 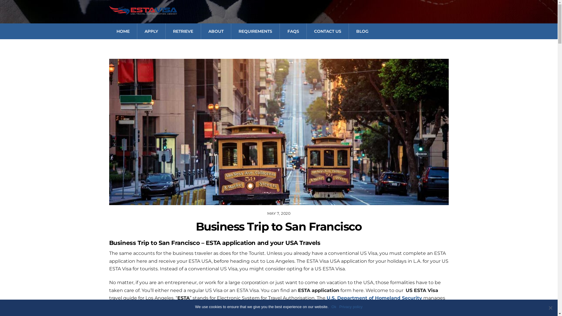 I want to click on HOME, so click(x=123, y=31).